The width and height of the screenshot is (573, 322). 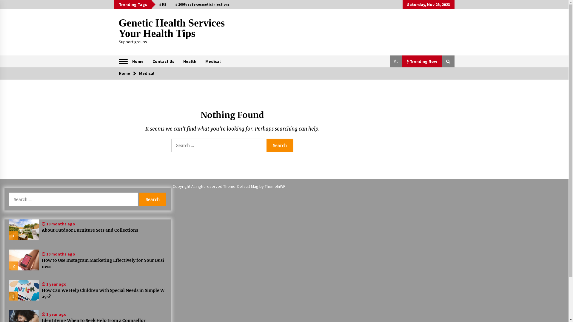 What do you see at coordinates (275, 186) in the screenshot?
I see `ThemeInWP` at bounding box center [275, 186].